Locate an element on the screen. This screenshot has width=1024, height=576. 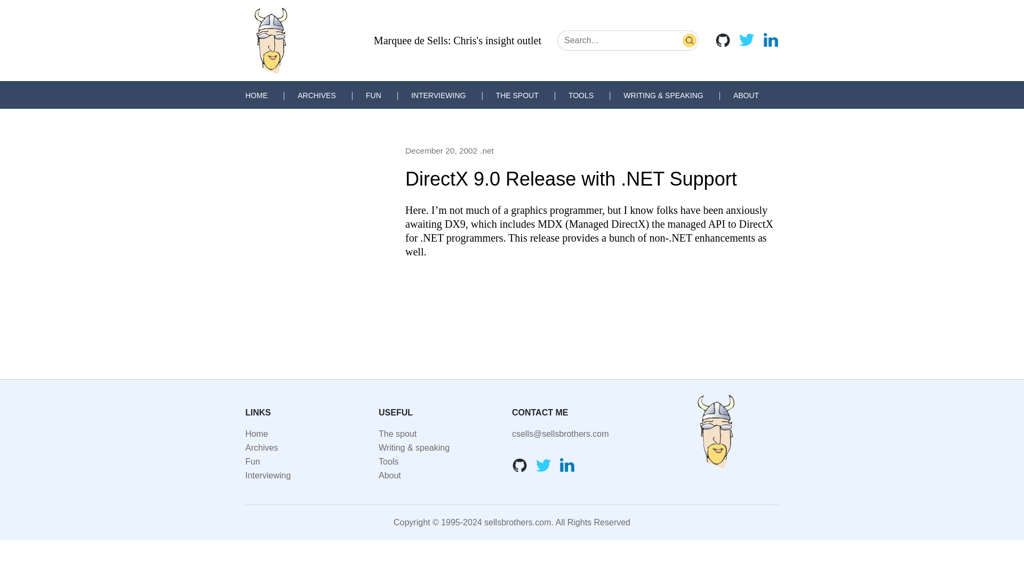
Twitter is located at coordinates (747, 39).